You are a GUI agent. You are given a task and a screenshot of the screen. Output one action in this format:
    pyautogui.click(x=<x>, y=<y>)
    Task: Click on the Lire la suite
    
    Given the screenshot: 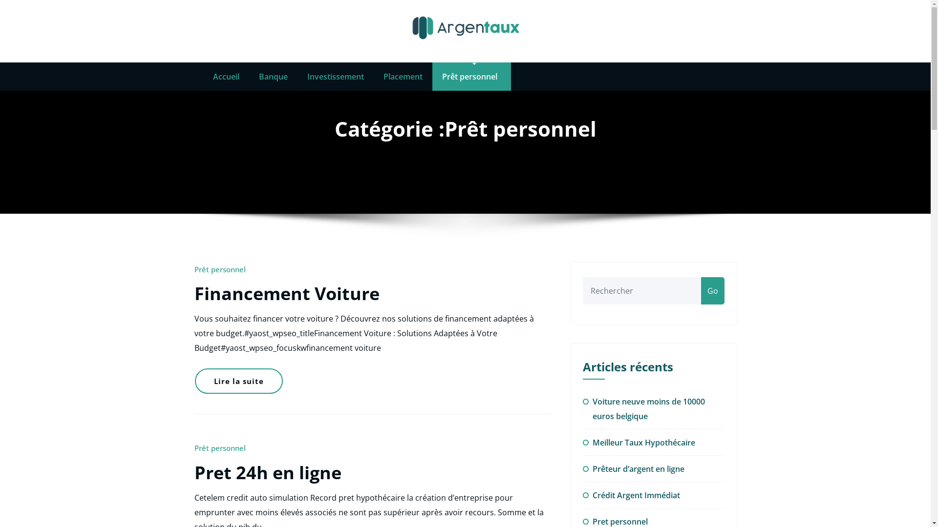 What is the action you would take?
    pyautogui.click(x=238, y=381)
    